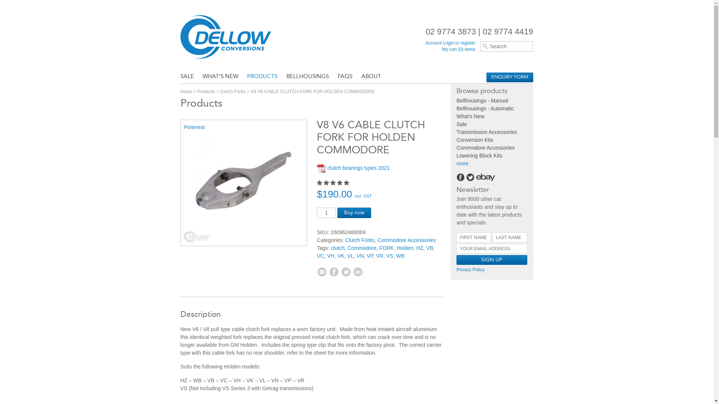 The width and height of the screenshot is (719, 404). What do you see at coordinates (492, 260) in the screenshot?
I see `Sign up` at bounding box center [492, 260].